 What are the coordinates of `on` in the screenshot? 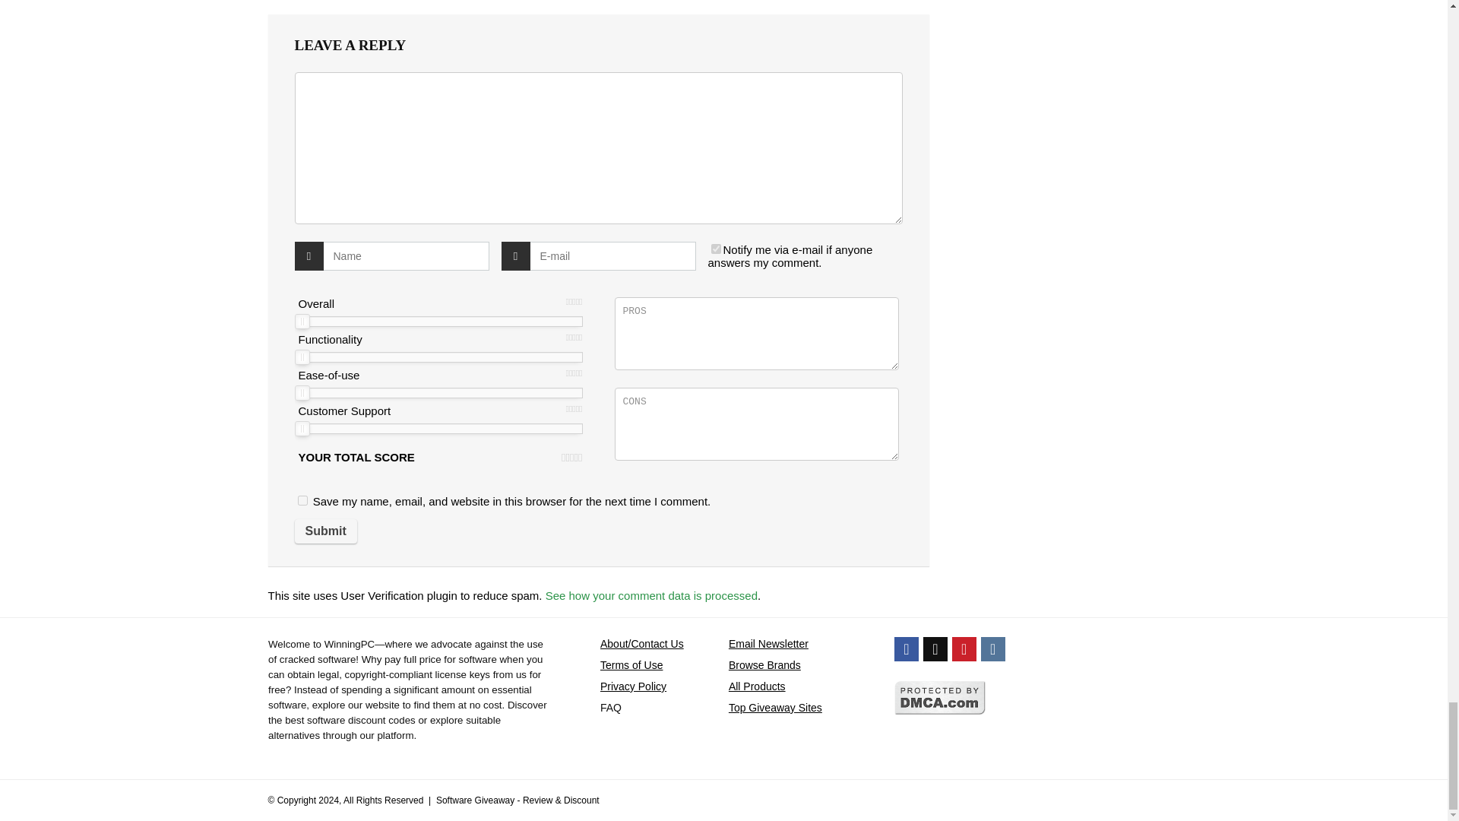 It's located at (716, 248).